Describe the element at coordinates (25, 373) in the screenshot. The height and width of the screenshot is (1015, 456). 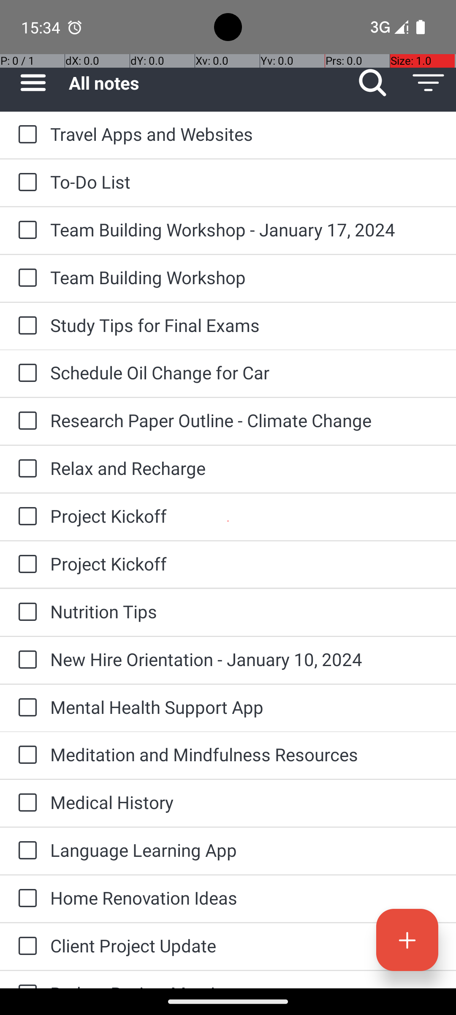
I see `to-do: Schedule Oil Change for Car` at that location.